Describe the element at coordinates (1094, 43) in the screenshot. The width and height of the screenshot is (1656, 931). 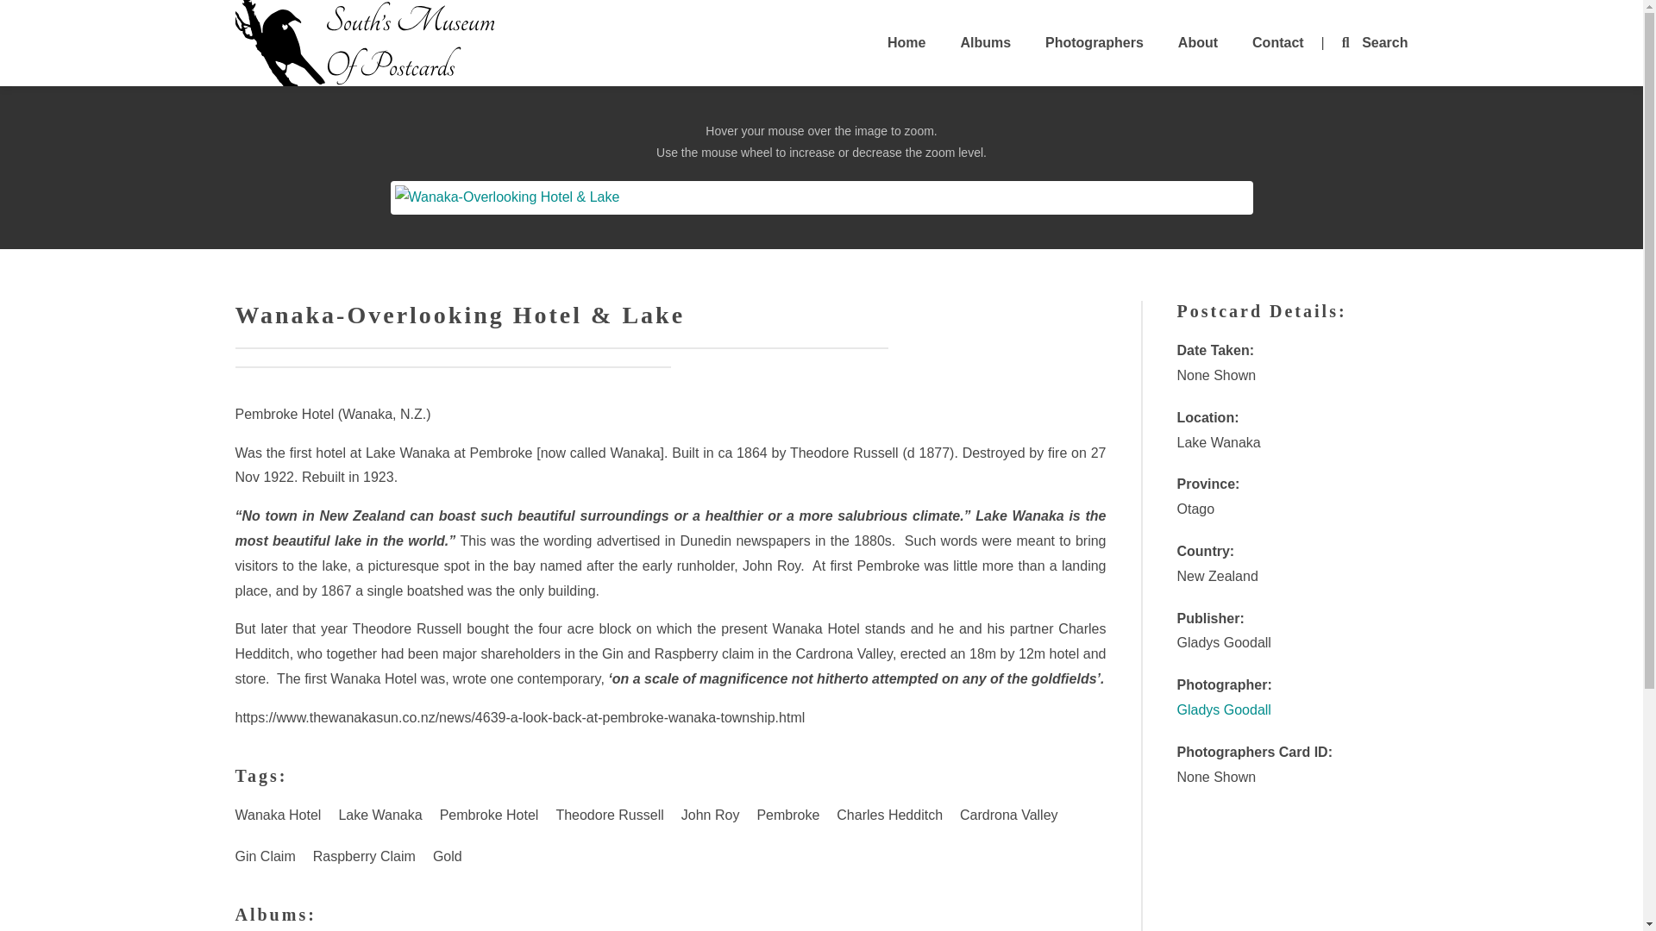
I see `Photographers` at that location.